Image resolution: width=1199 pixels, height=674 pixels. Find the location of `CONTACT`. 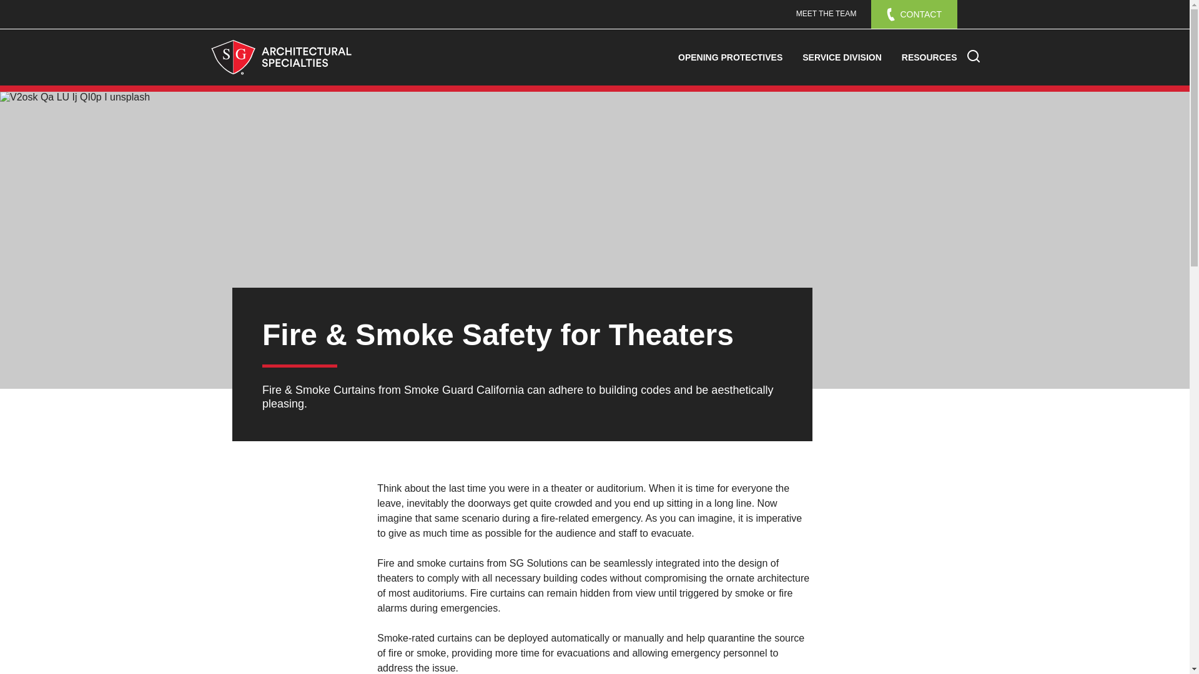

CONTACT is located at coordinates (914, 14).